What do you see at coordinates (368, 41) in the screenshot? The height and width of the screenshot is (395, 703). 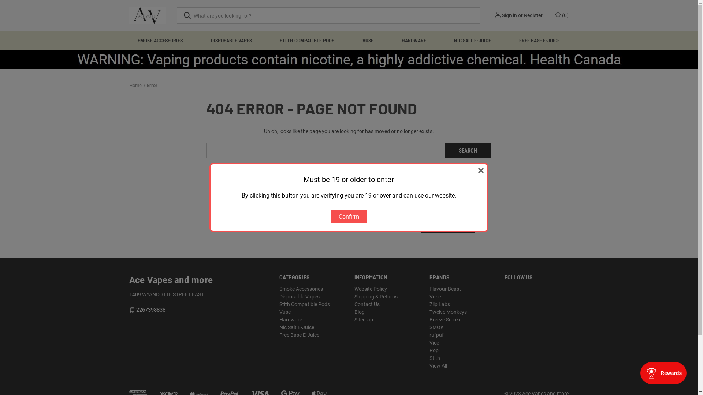 I see `VUSE` at bounding box center [368, 41].